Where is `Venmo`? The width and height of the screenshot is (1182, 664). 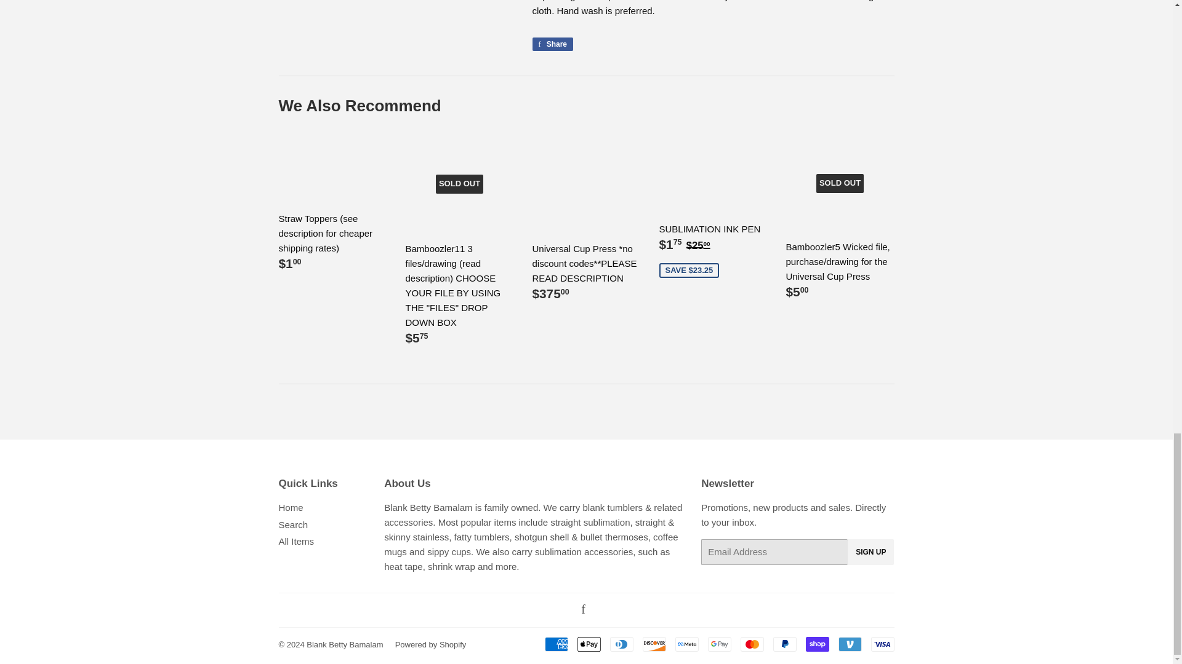 Venmo is located at coordinates (850, 644).